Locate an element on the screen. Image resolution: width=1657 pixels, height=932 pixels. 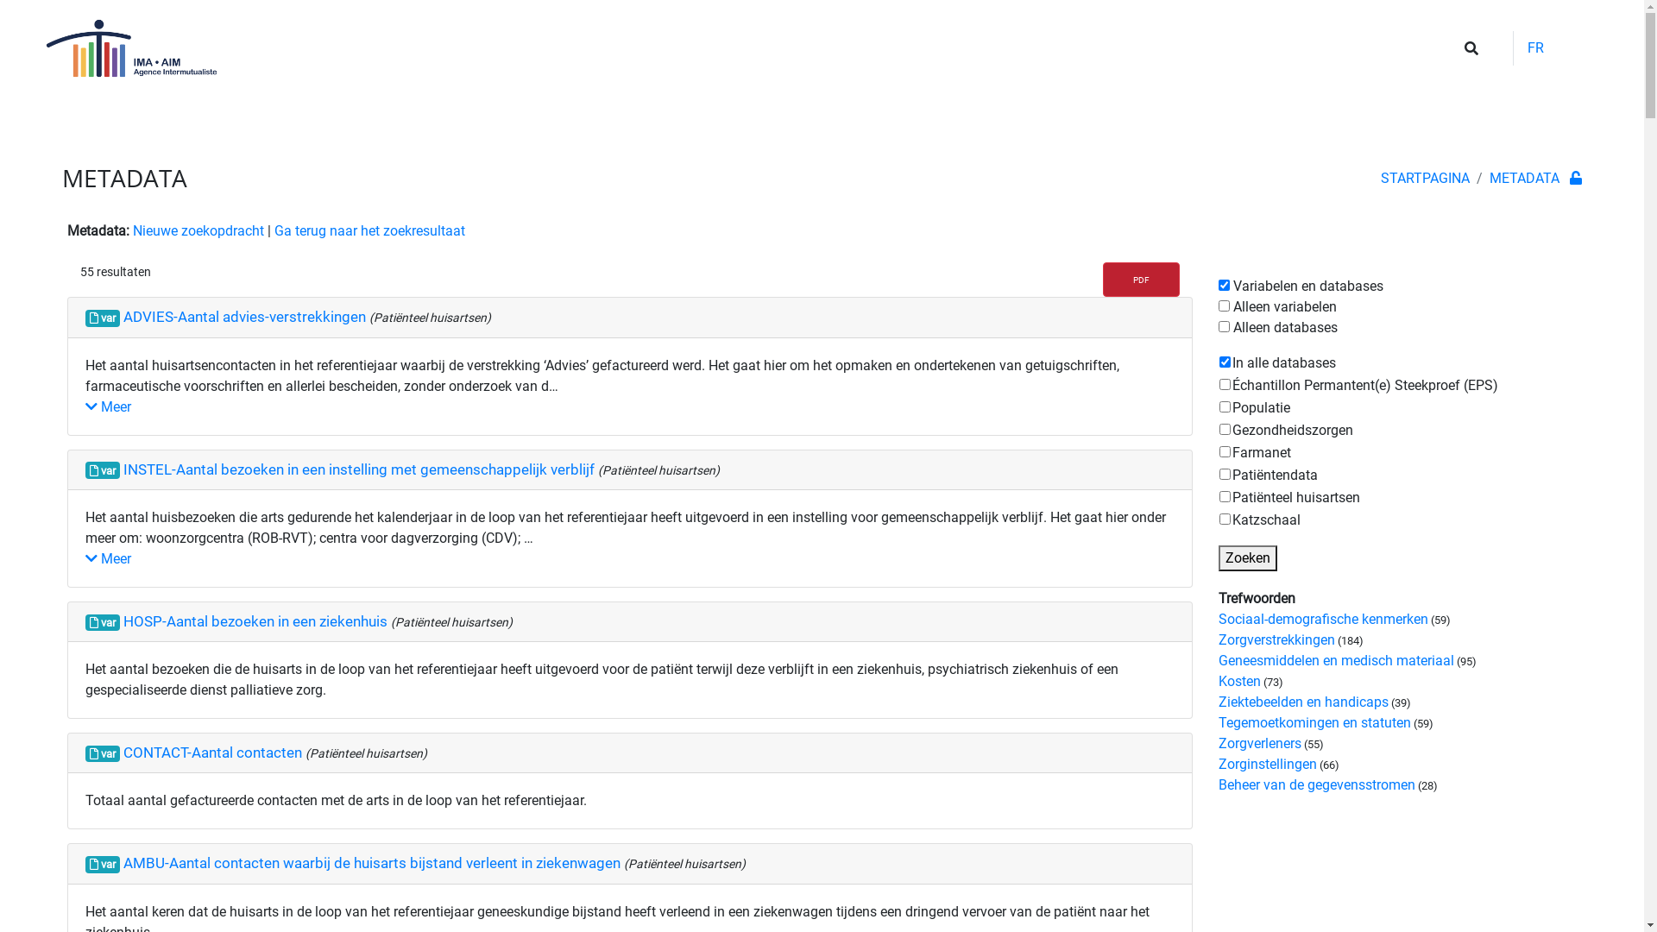
IMA ATLAS is located at coordinates (1469, 123).